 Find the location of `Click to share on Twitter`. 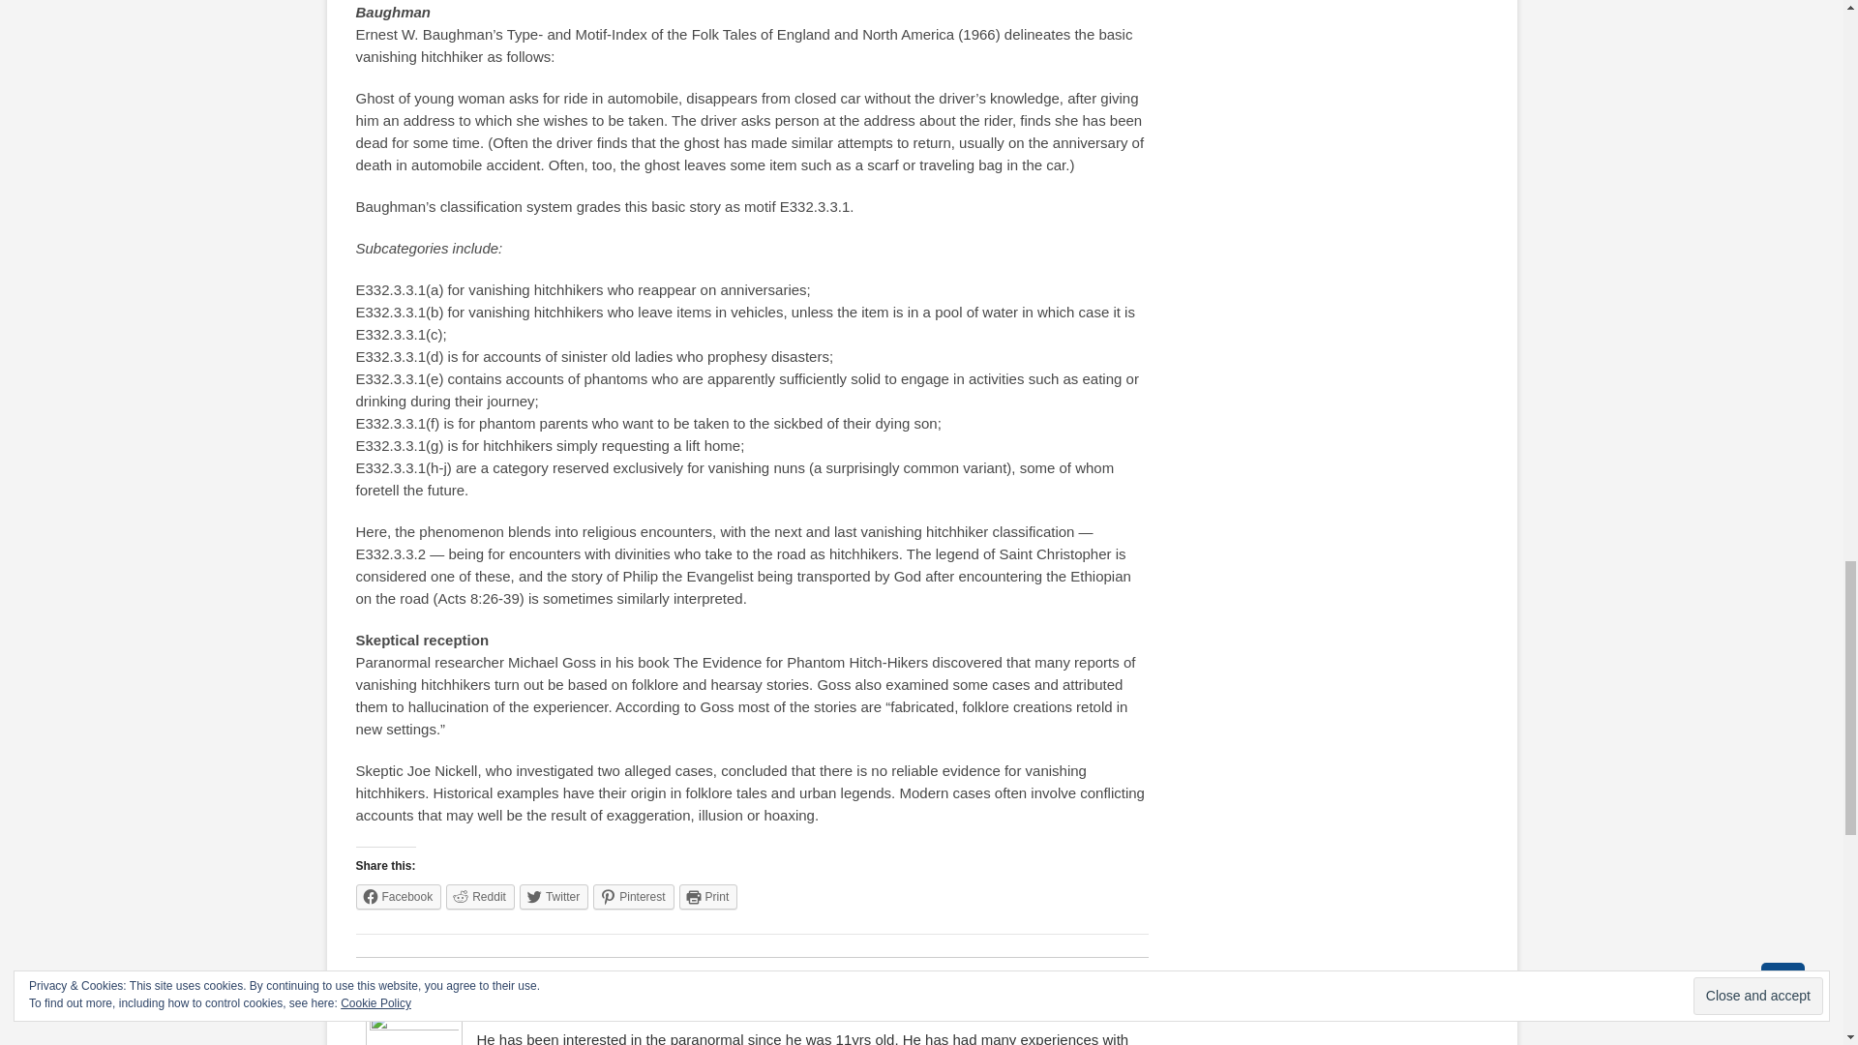

Click to share on Twitter is located at coordinates (554, 896).